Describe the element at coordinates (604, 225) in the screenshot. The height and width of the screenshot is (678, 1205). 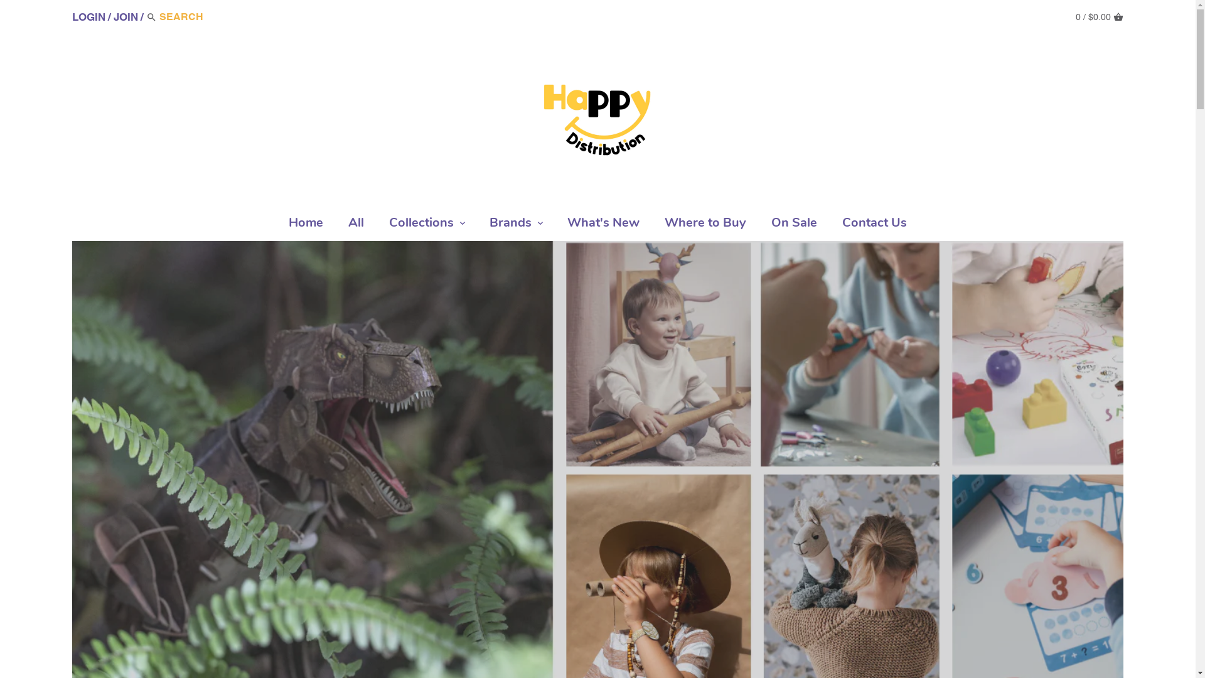
I see `What's New` at that location.